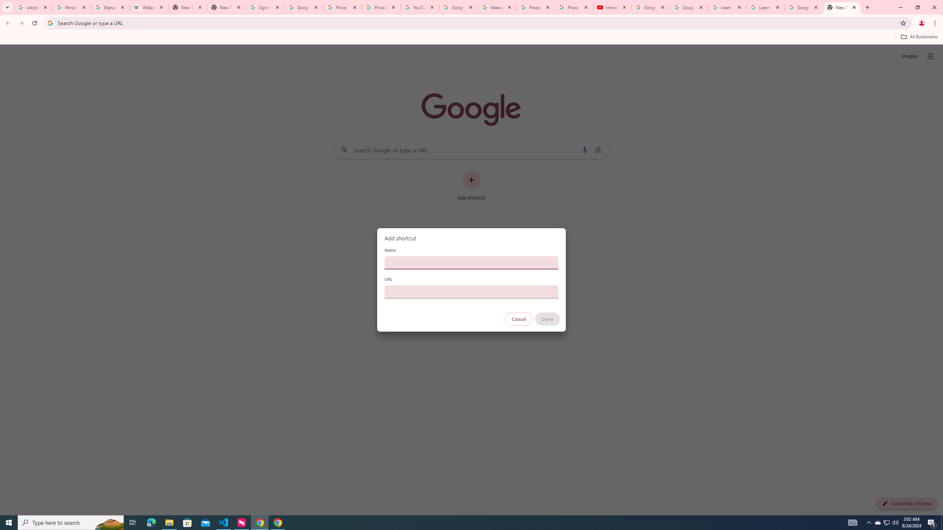 This screenshot has height=530, width=943. What do you see at coordinates (612, 7) in the screenshot?
I see `Introduction | Google Privacy Policy - YouTube` at bounding box center [612, 7].